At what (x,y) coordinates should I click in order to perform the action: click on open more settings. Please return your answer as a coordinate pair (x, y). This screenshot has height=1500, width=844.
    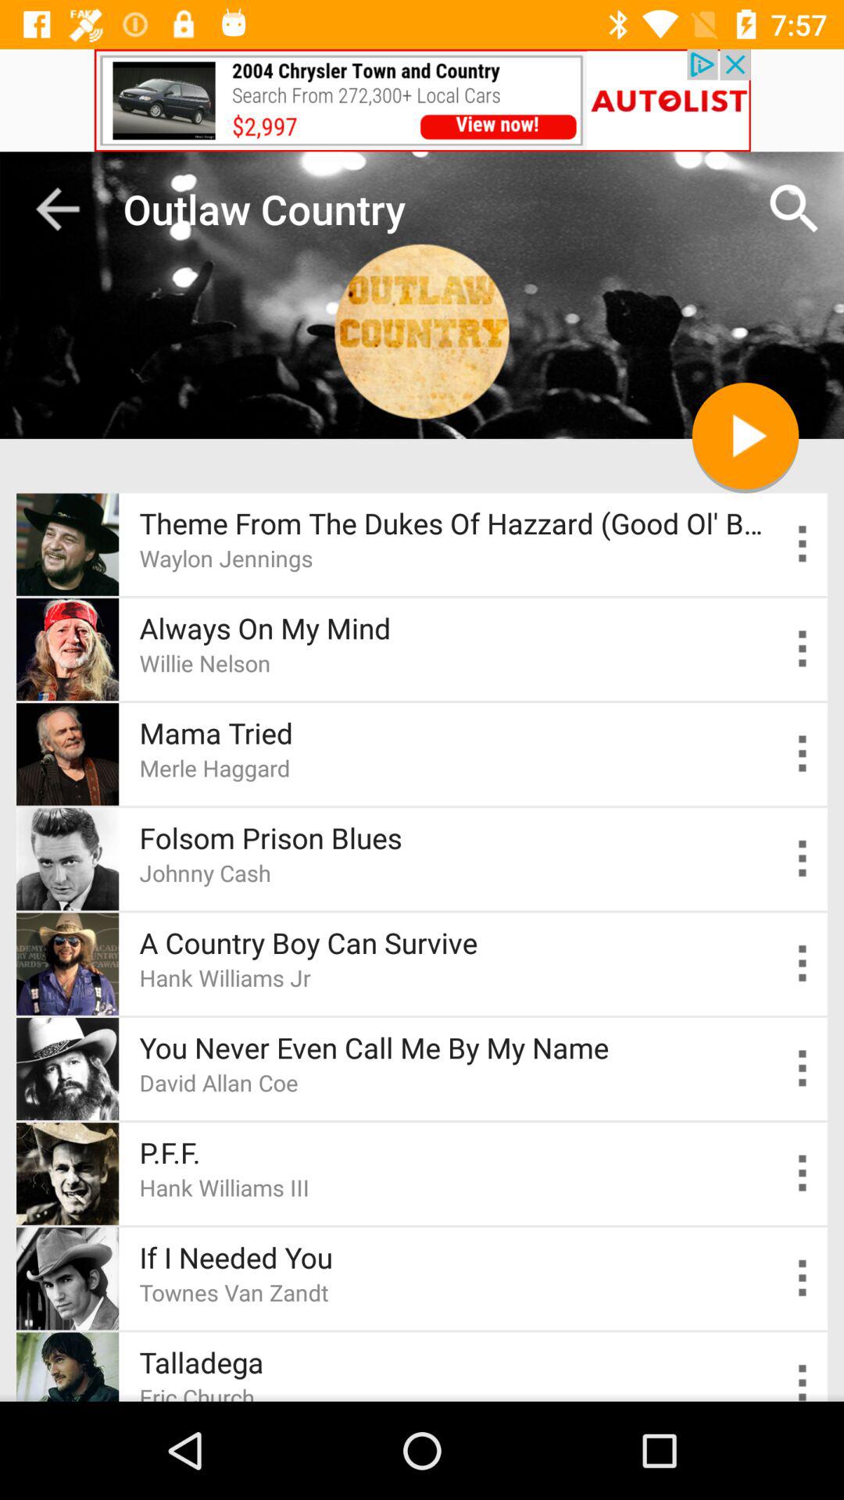
    Looking at the image, I should click on (803, 753).